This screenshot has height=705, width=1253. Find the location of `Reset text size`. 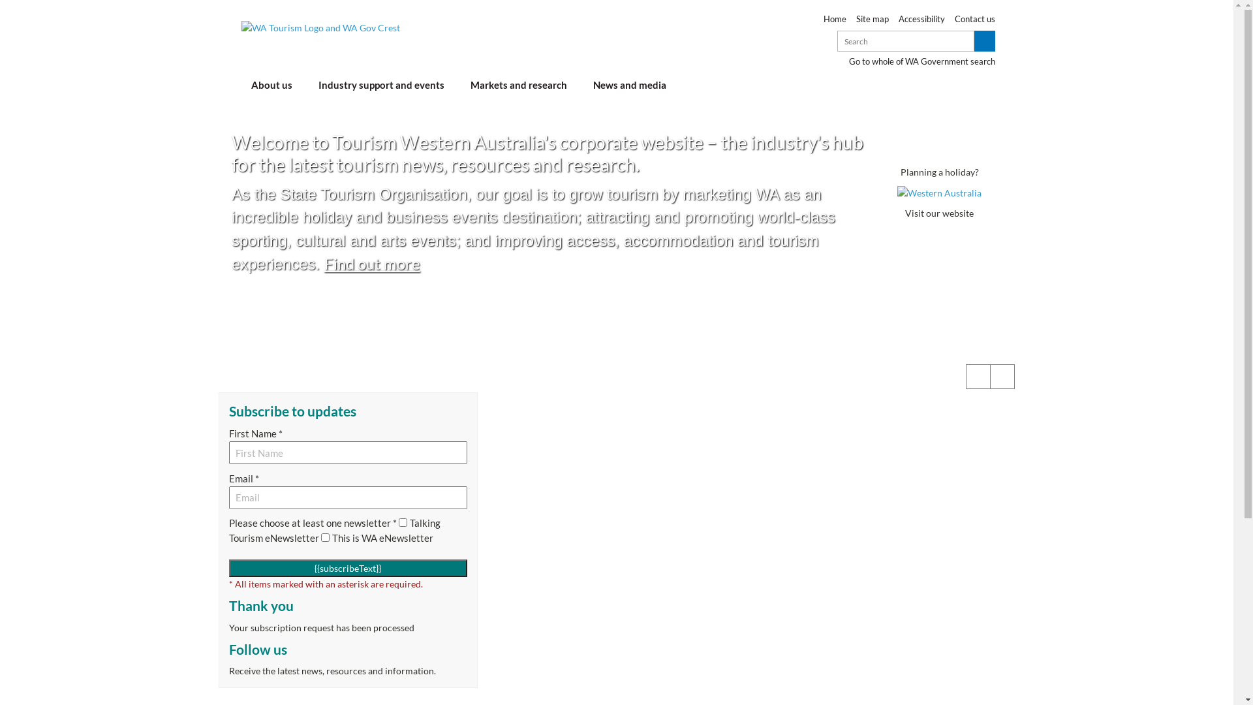

Reset text size is located at coordinates (1002, 377).